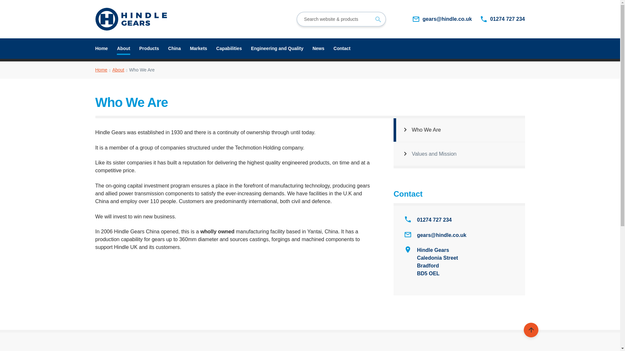 This screenshot has height=351, width=625. What do you see at coordinates (502, 19) in the screenshot?
I see `01274 727 234` at bounding box center [502, 19].